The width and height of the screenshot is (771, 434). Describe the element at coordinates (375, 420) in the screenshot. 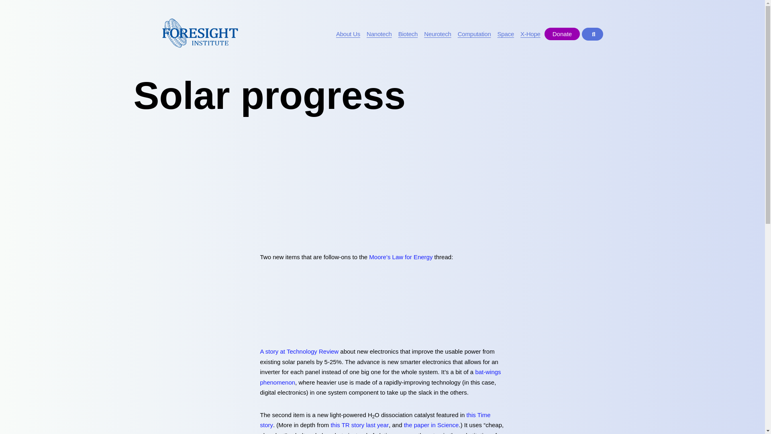

I see `this Time story` at that location.